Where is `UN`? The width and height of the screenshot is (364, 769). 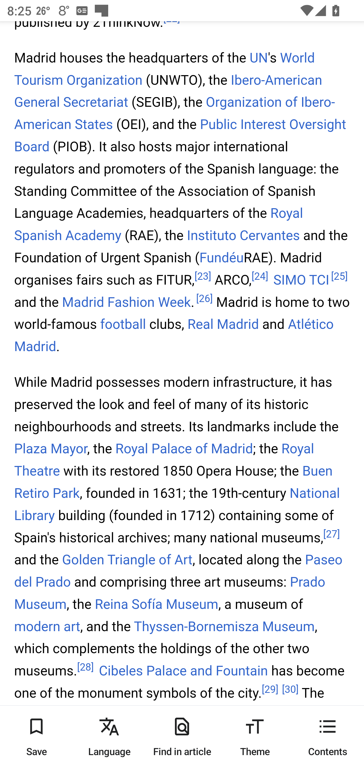
UN is located at coordinates (258, 58).